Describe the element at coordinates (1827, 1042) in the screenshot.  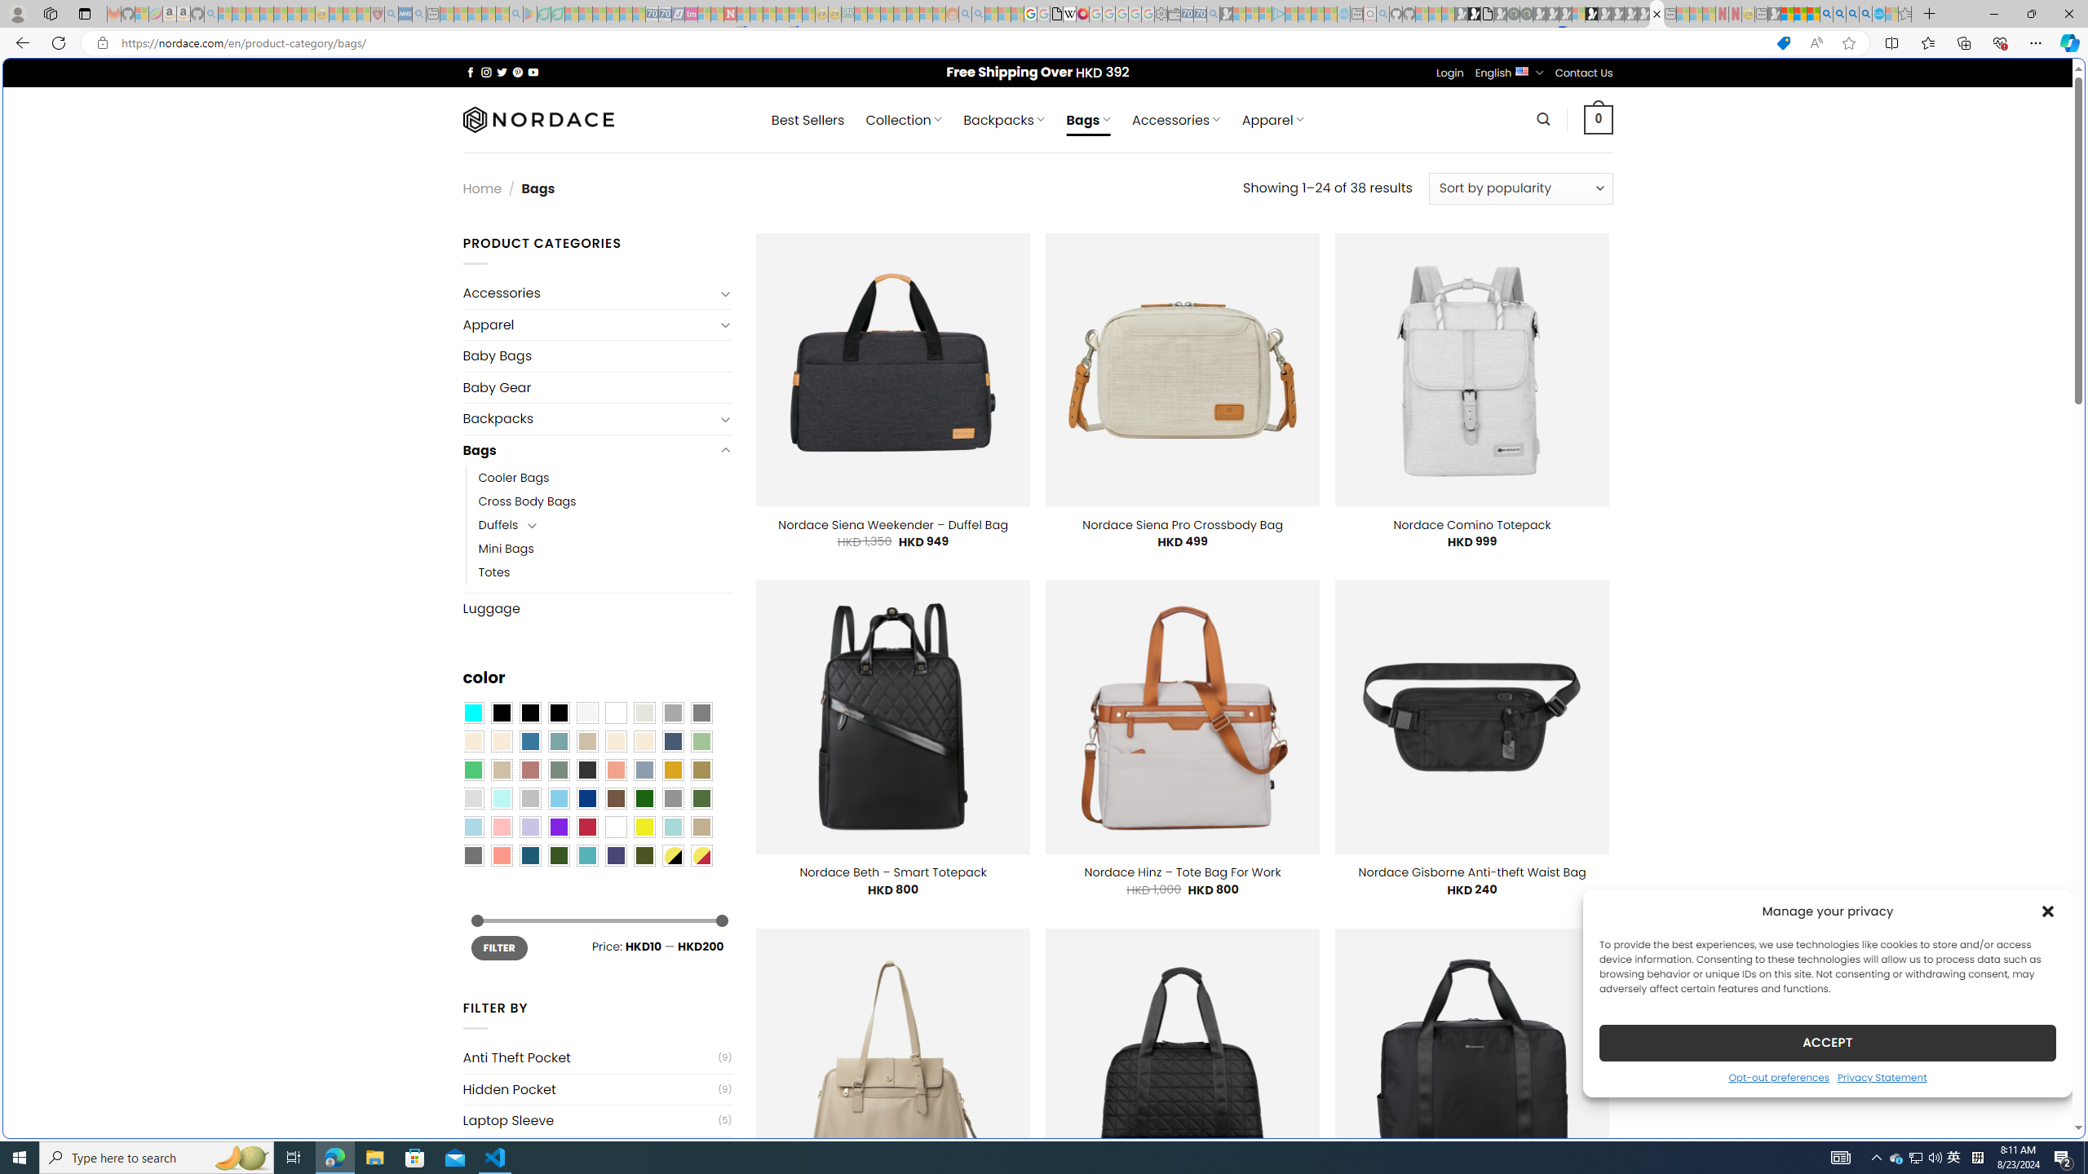
I see `ACCEPT` at that location.